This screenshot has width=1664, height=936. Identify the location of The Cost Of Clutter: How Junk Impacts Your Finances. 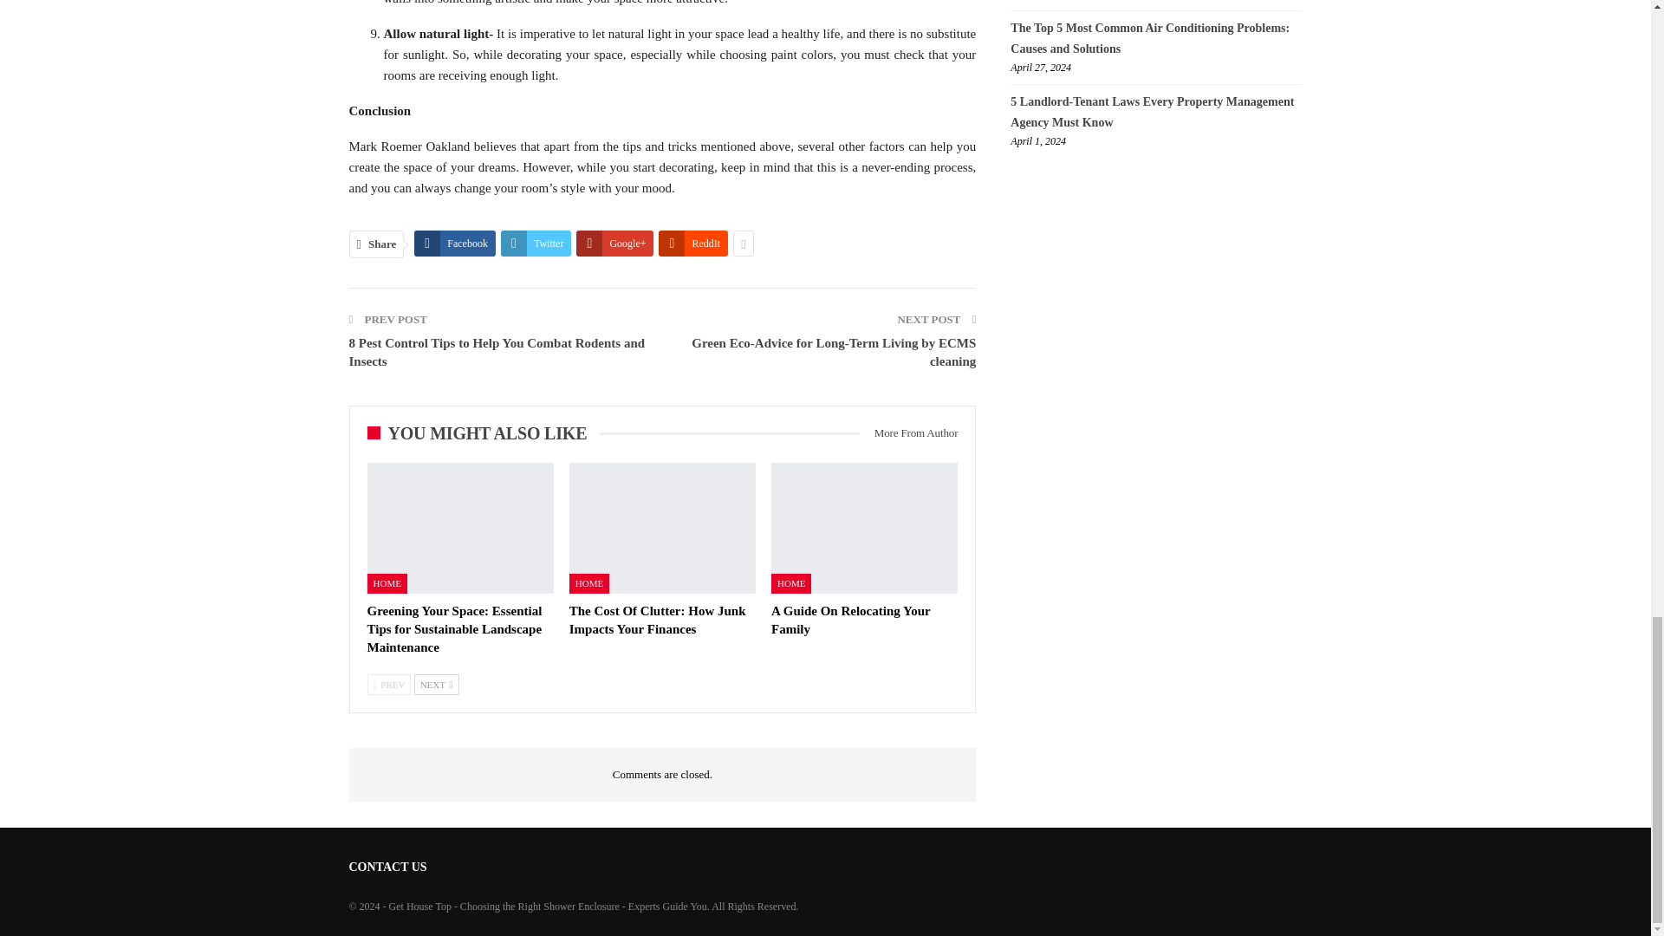
(662, 527).